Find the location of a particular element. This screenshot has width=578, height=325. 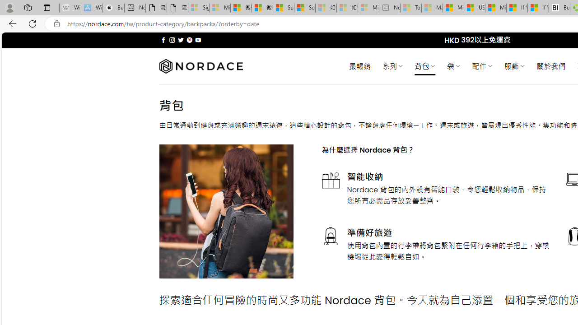

Microsoft Services Agreement - Sleeping is located at coordinates (219, 8).